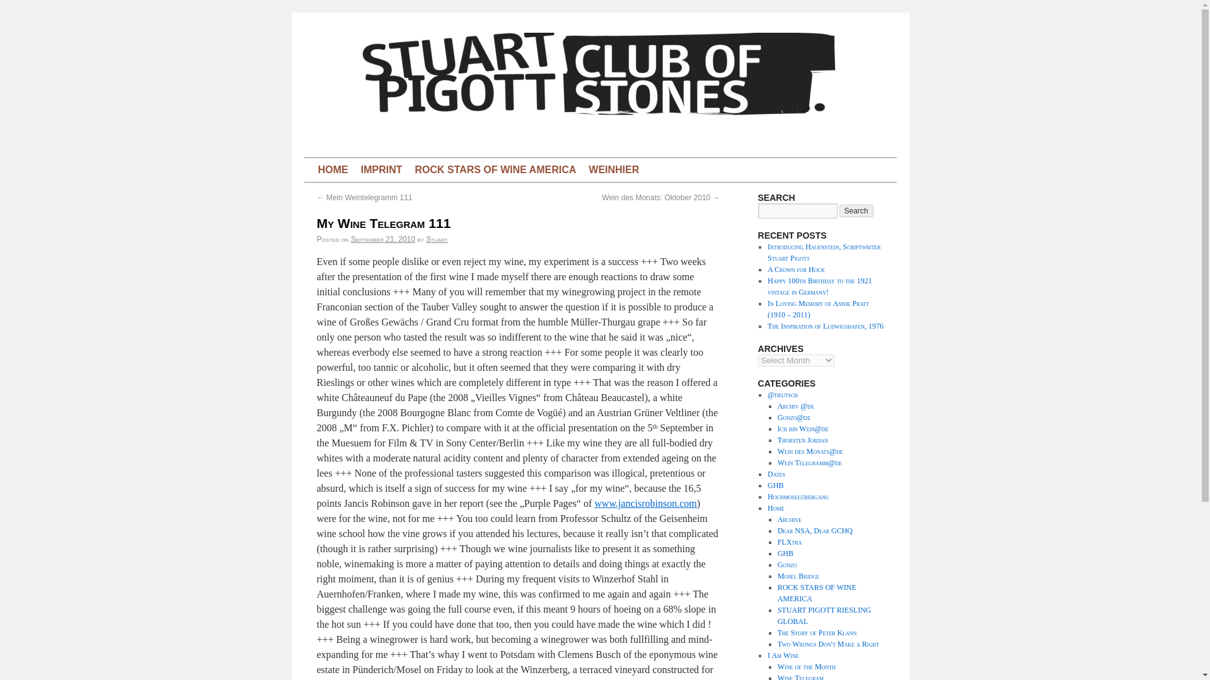 Image resolution: width=1210 pixels, height=680 pixels. Describe the element at coordinates (815, 530) in the screenshot. I see `Dear NSA, Dear GCHQ` at that location.